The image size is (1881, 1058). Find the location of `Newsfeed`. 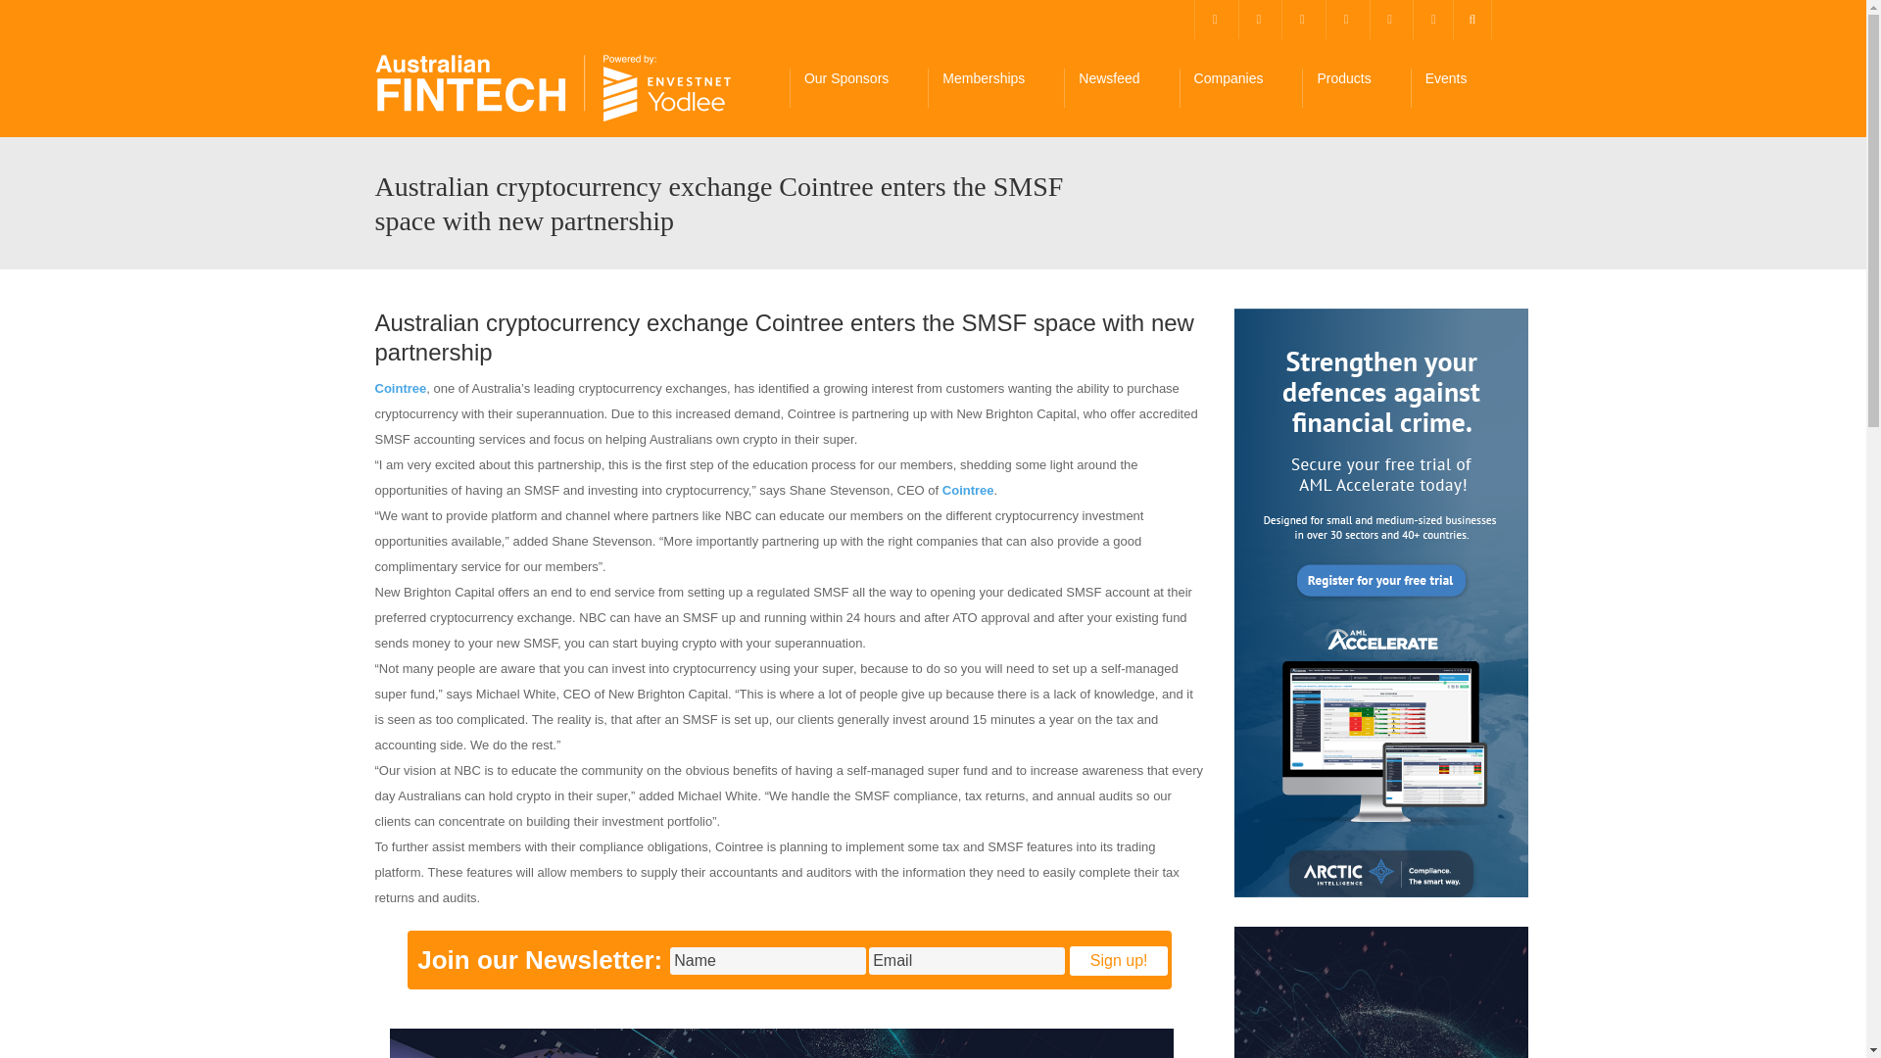

Newsfeed is located at coordinates (1121, 88).